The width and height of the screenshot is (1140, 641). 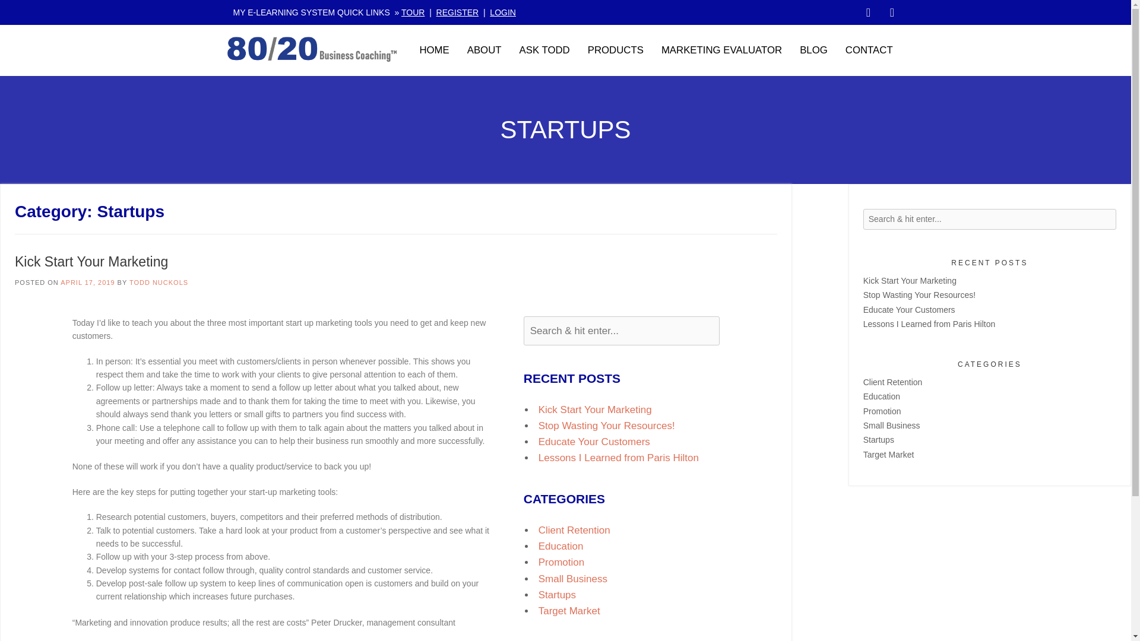 What do you see at coordinates (574, 530) in the screenshot?
I see `Client Retention` at bounding box center [574, 530].